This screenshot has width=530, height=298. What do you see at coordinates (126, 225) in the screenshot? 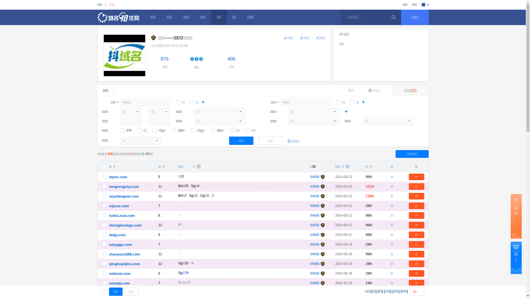
I see `zhongkexingu.com` at bounding box center [126, 225].